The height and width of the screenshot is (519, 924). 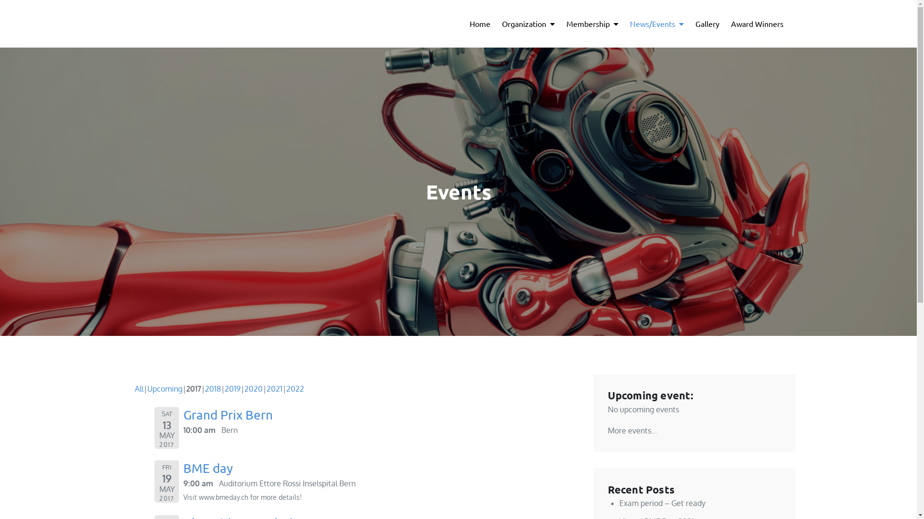 What do you see at coordinates (274, 389) in the screenshot?
I see `2021` at bounding box center [274, 389].